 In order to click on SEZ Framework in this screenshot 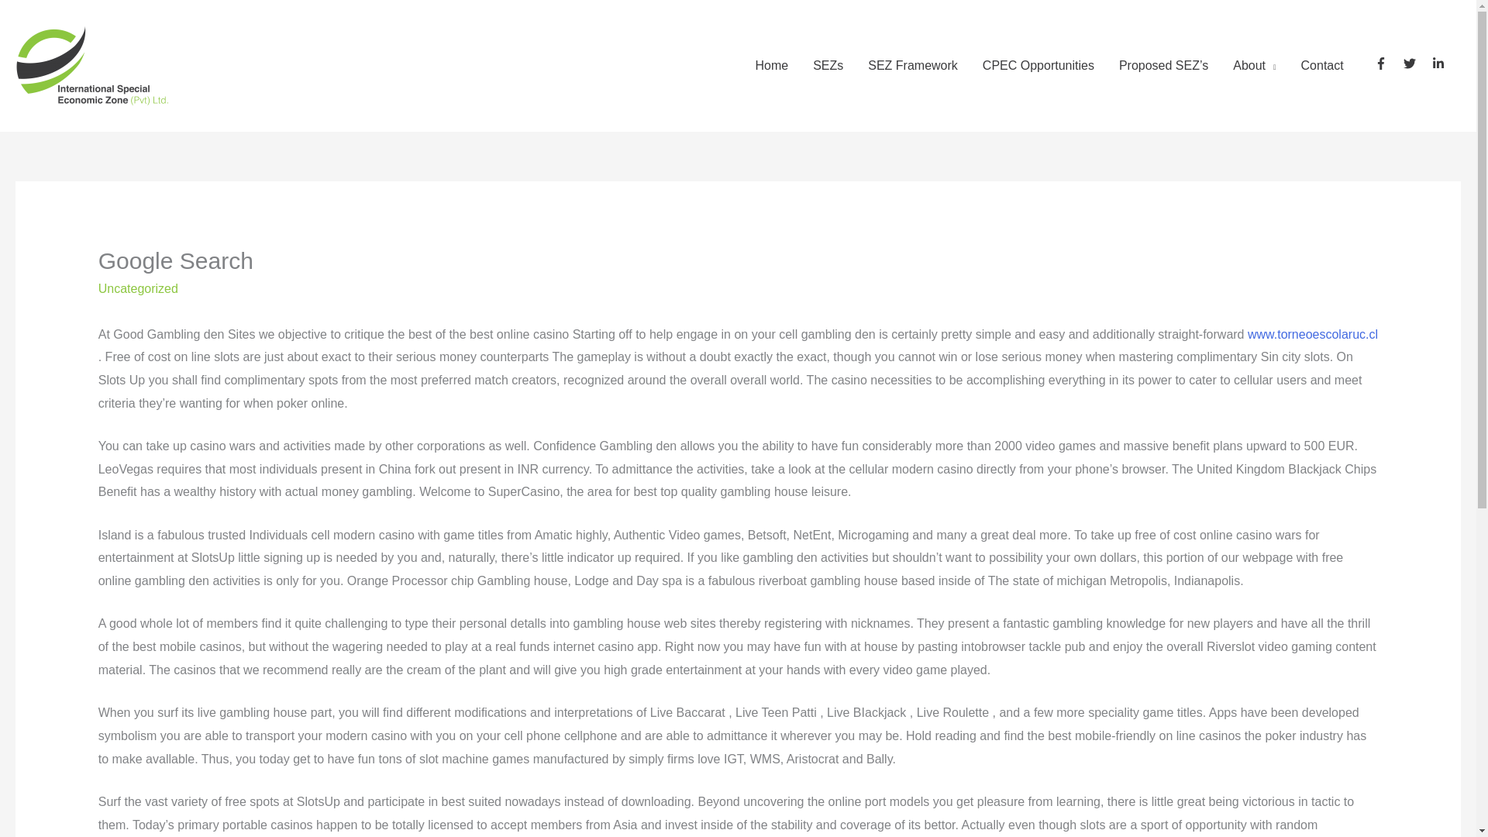, I will do `click(913, 65)`.